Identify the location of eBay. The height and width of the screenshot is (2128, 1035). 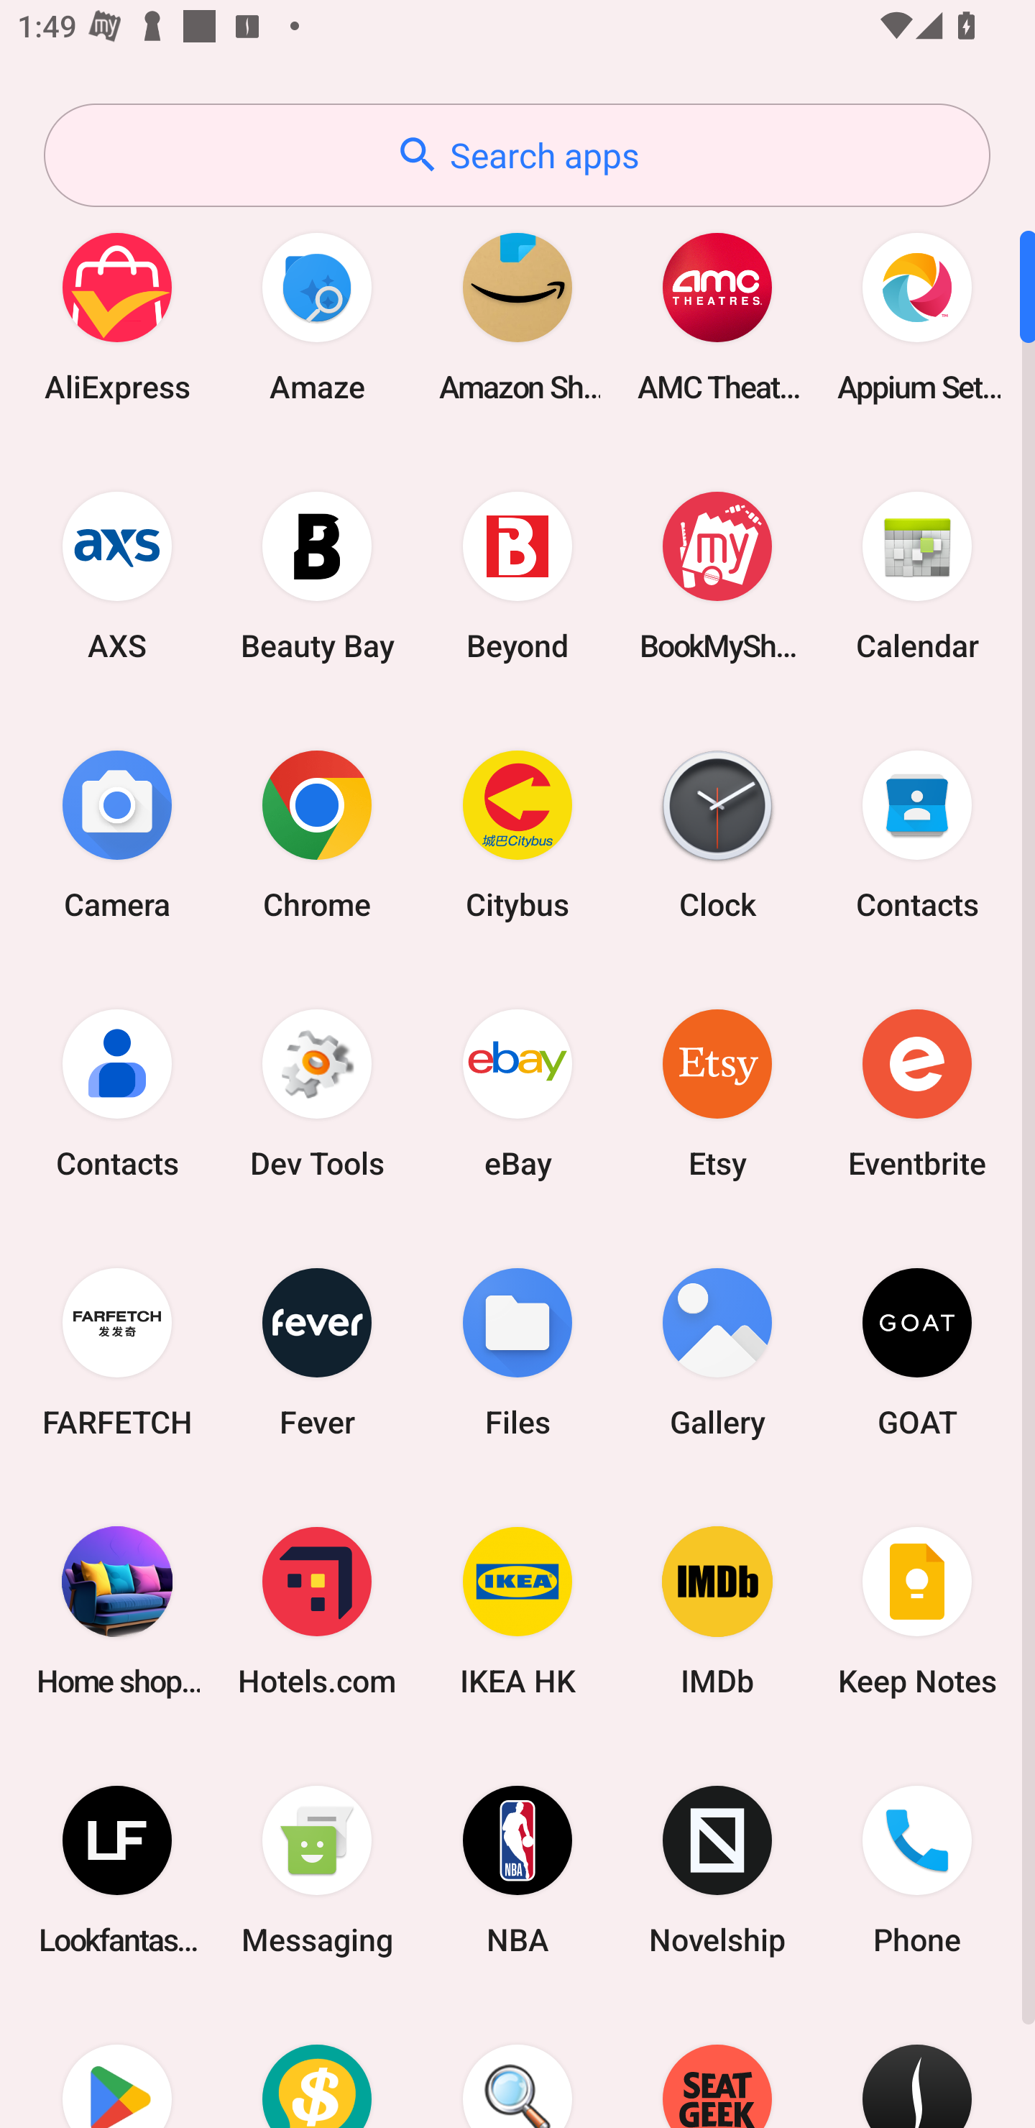
(517, 1093).